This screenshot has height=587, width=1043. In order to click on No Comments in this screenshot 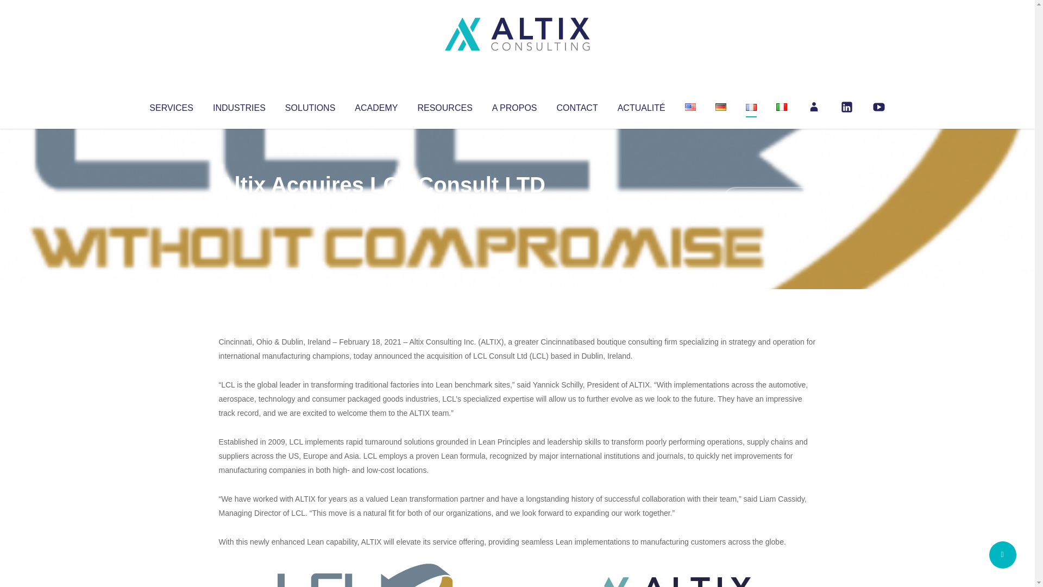, I will do `click(769, 199)`.